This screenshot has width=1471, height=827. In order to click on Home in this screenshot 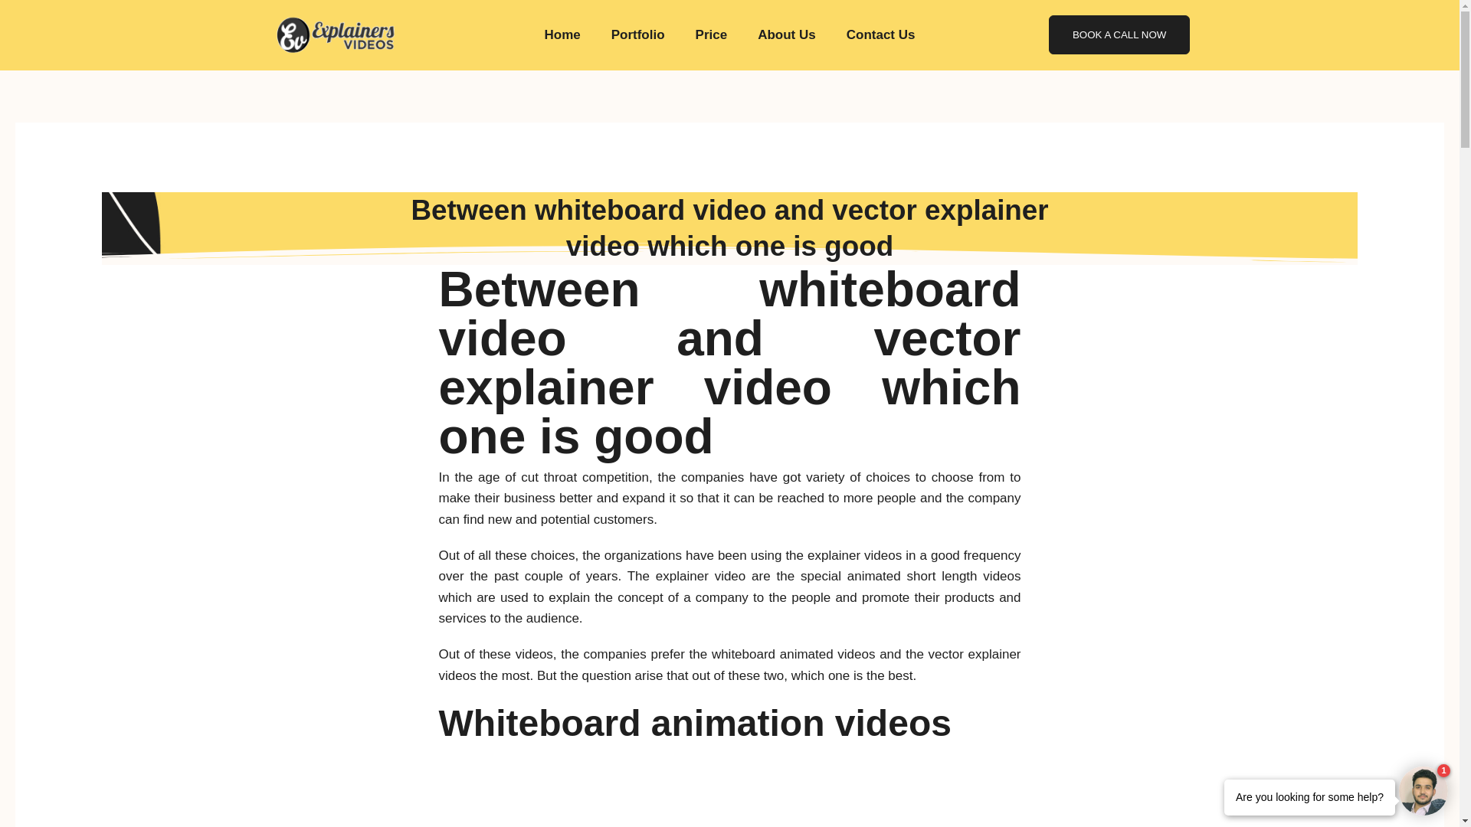, I will do `click(562, 35)`.